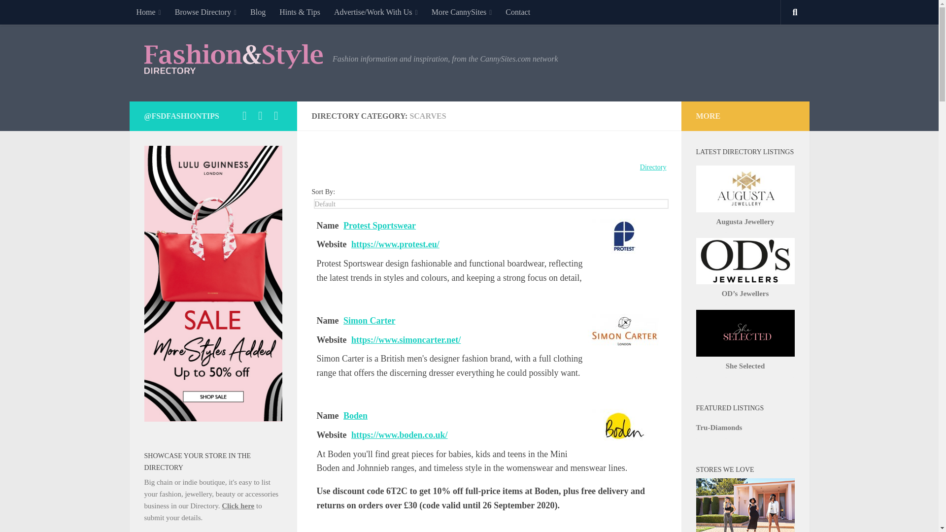  Describe the element at coordinates (624, 331) in the screenshot. I see `Simon Carter` at that location.